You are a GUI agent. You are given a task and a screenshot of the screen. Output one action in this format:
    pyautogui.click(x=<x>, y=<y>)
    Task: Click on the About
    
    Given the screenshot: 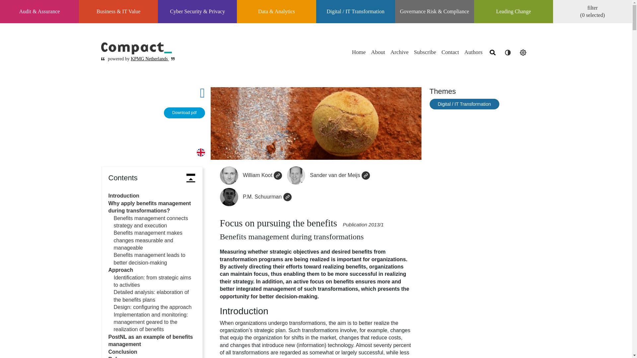 What is the action you would take?
    pyautogui.click(x=378, y=52)
    